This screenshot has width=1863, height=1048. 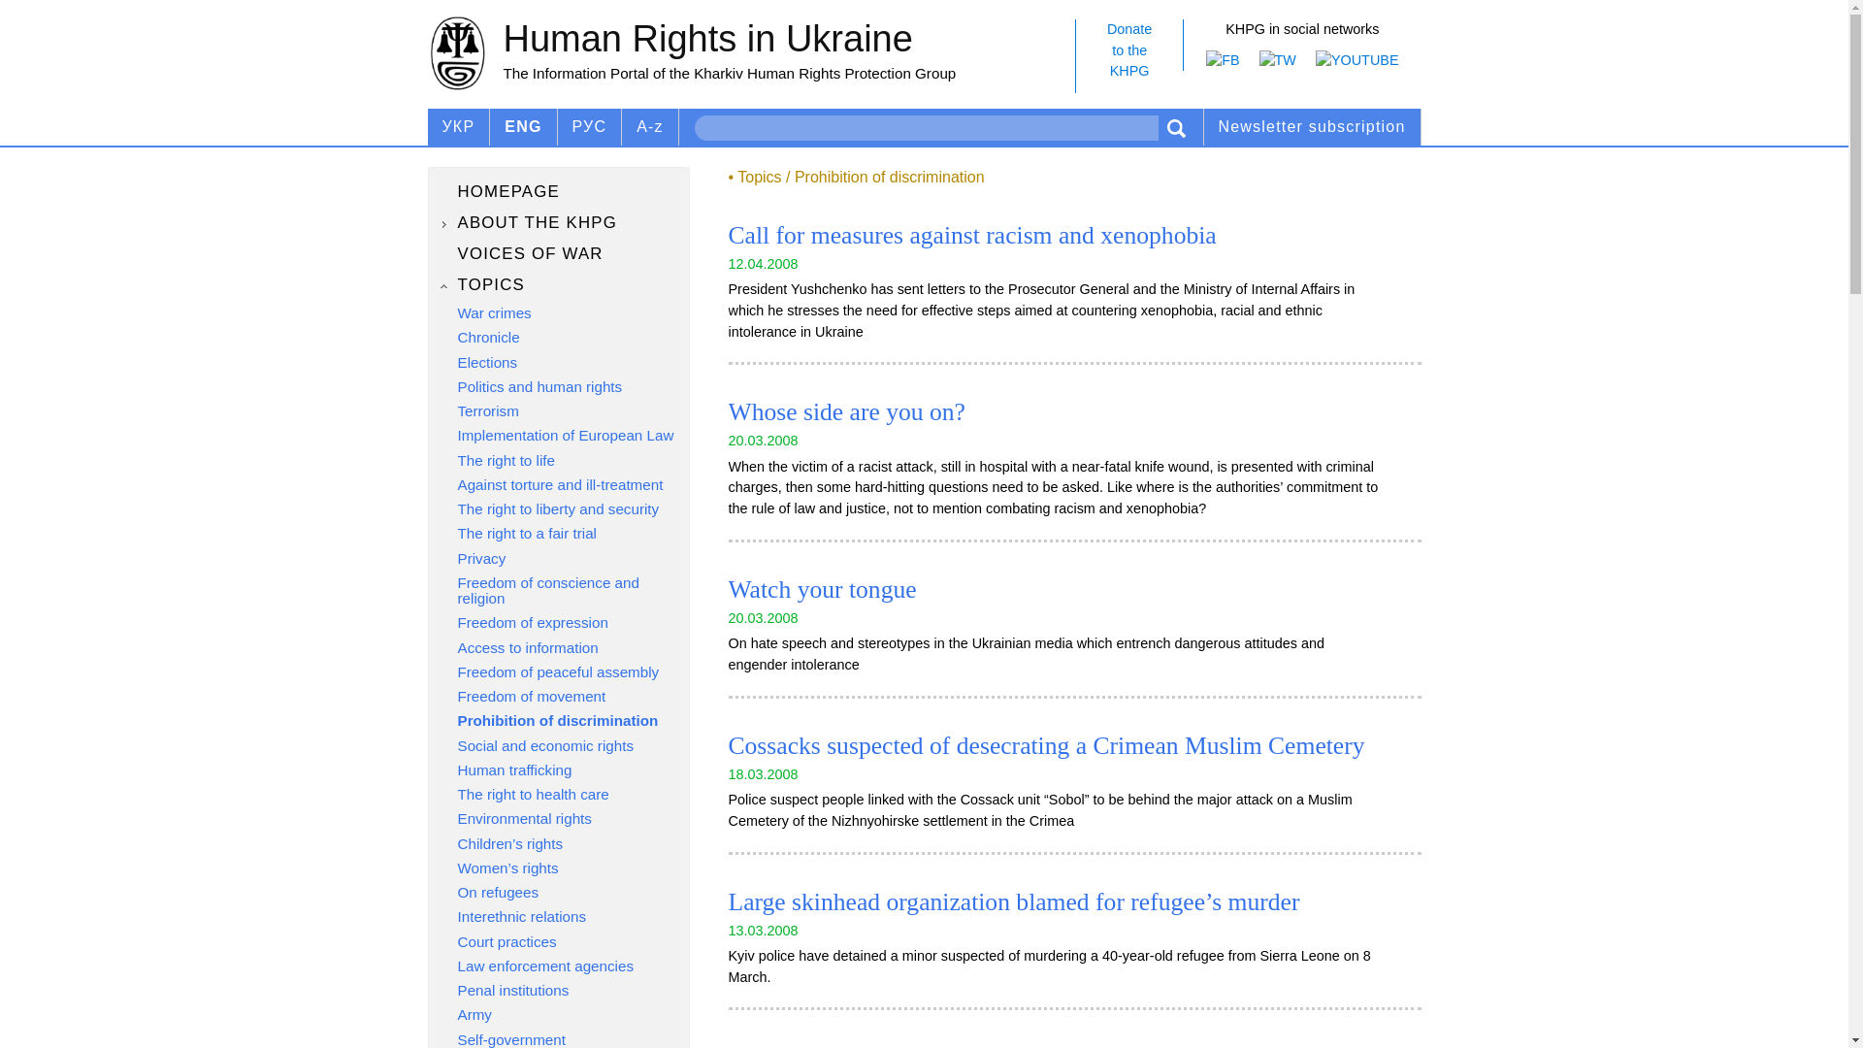 I want to click on TOPICS, so click(x=559, y=284).